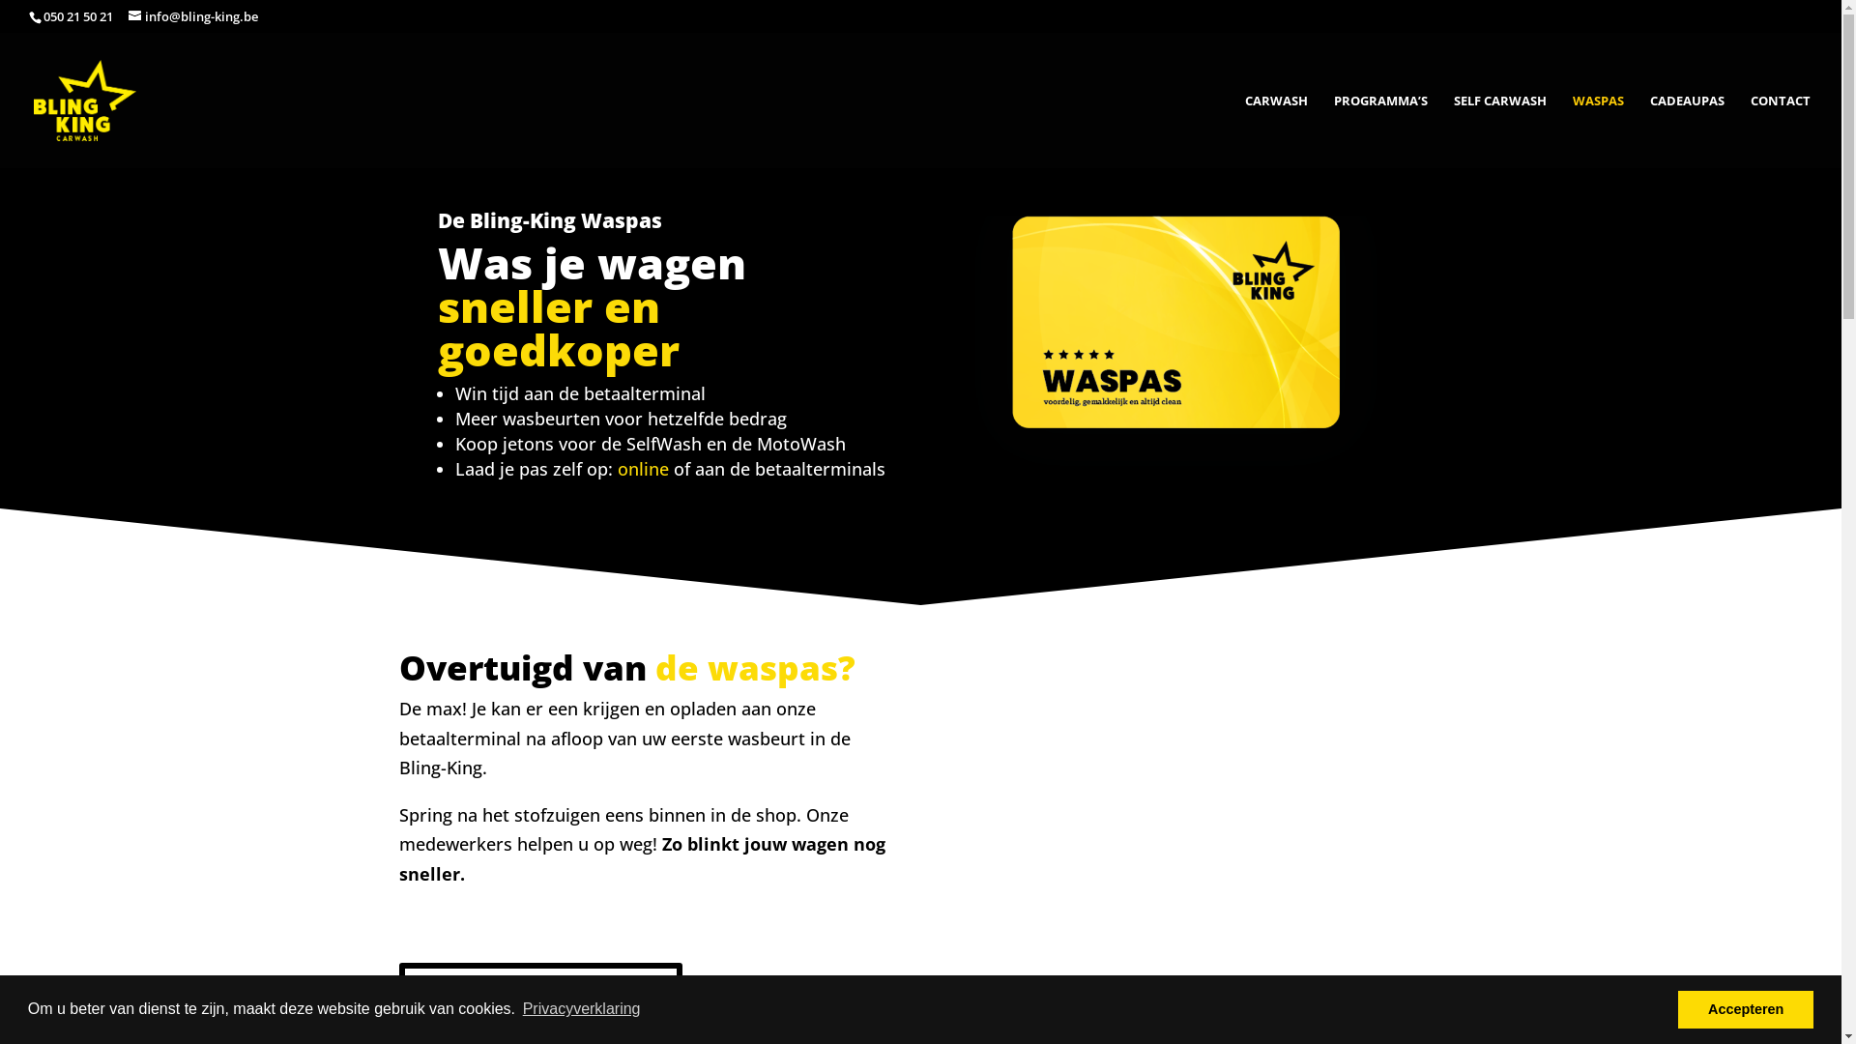  Describe the element at coordinates (1599, 130) in the screenshot. I see `WASPAS` at that location.